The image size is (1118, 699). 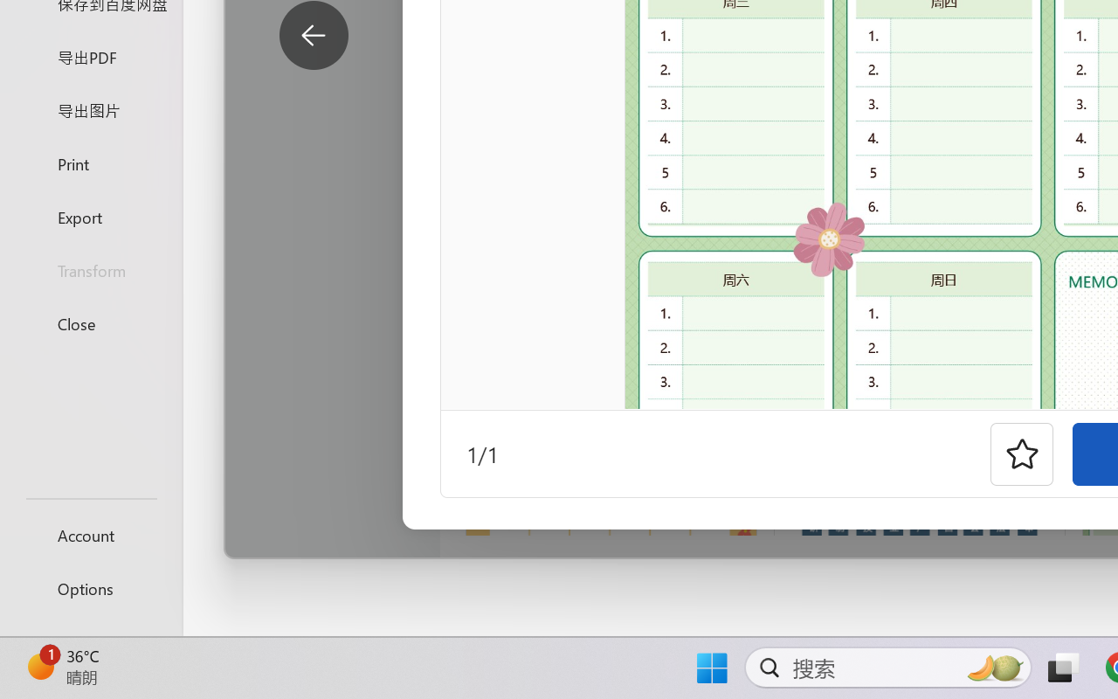 What do you see at coordinates (91, 589) in the screenshot?
I see `Options` at bounding box center [91, 589].